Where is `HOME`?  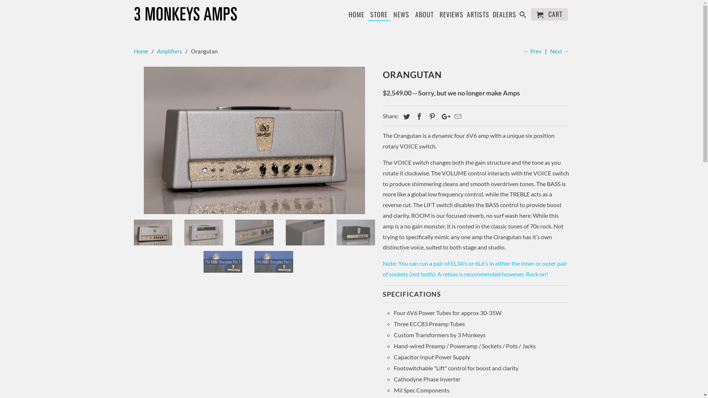 HOME is located at coordinates (356, 16).